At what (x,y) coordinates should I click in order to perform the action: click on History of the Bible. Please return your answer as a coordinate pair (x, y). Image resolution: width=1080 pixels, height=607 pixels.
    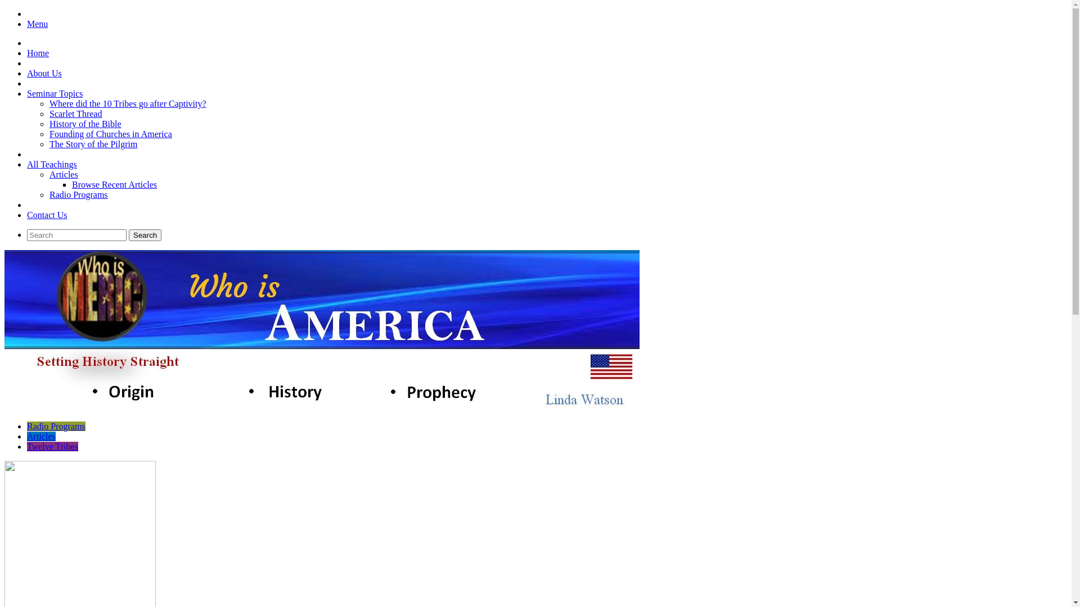
    Looking at the image, I should click on (85, 124).